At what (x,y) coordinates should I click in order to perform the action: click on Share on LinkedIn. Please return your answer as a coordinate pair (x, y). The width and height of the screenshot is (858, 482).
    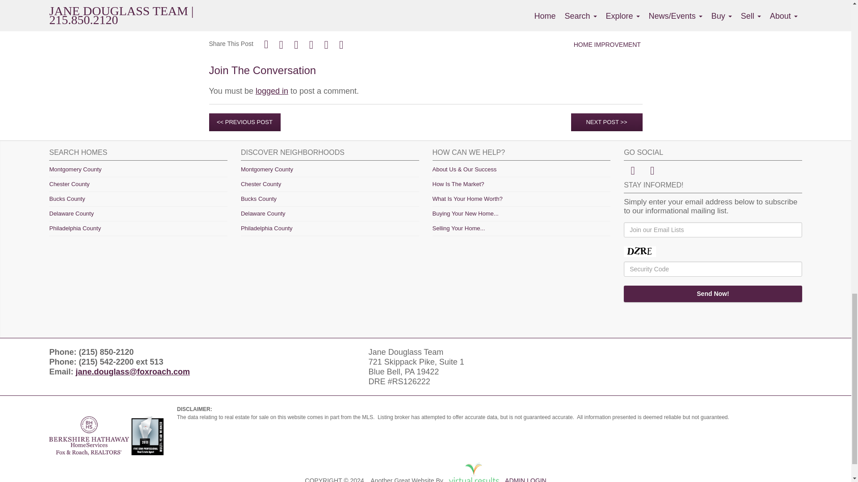
    Looking at the image, I should click on (341, 45).